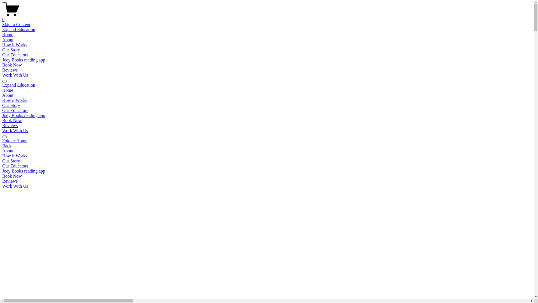 Image resolution: width=538 pixels, height=303 pixels. I want to click on Work With Us, so click(15, 131).